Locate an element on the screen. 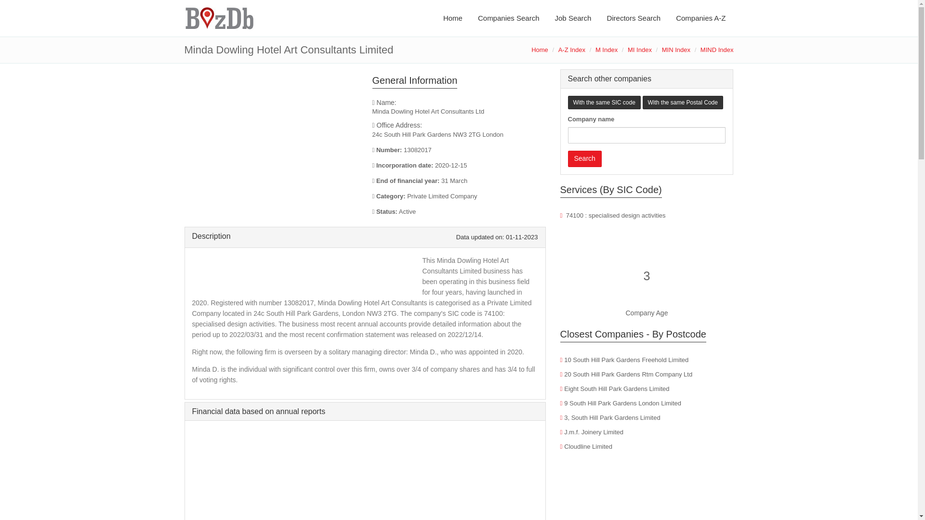  MIND Index is located at coordinates (717, 50).